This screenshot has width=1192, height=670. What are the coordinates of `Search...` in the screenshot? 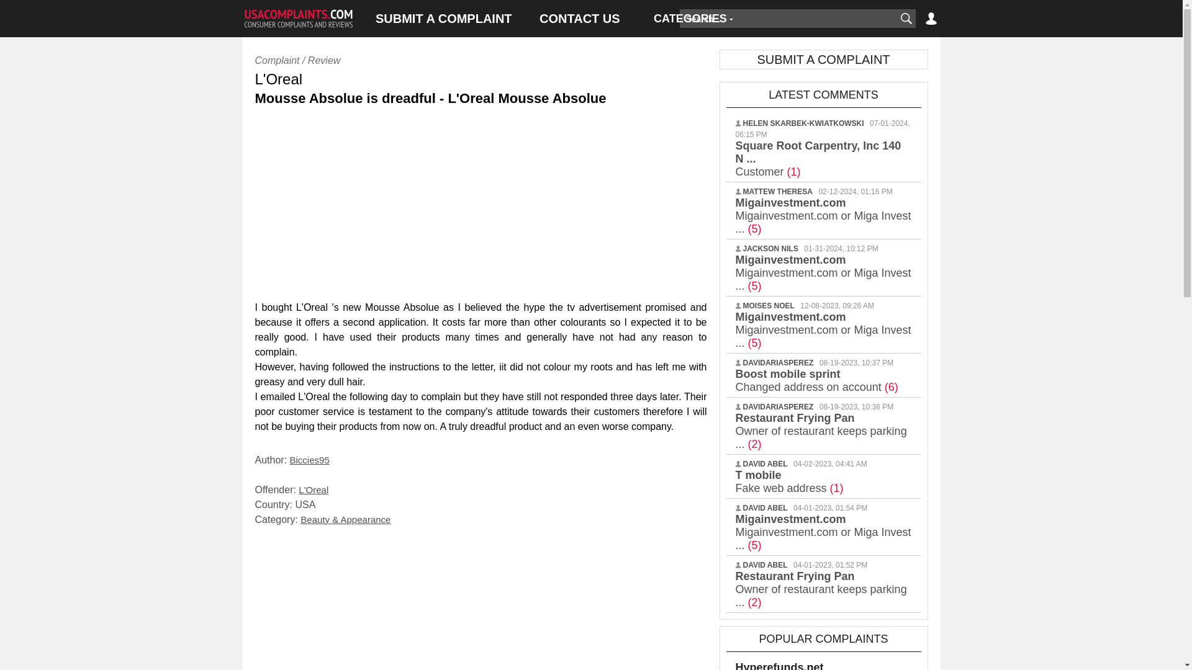 It's located at (787, 19).